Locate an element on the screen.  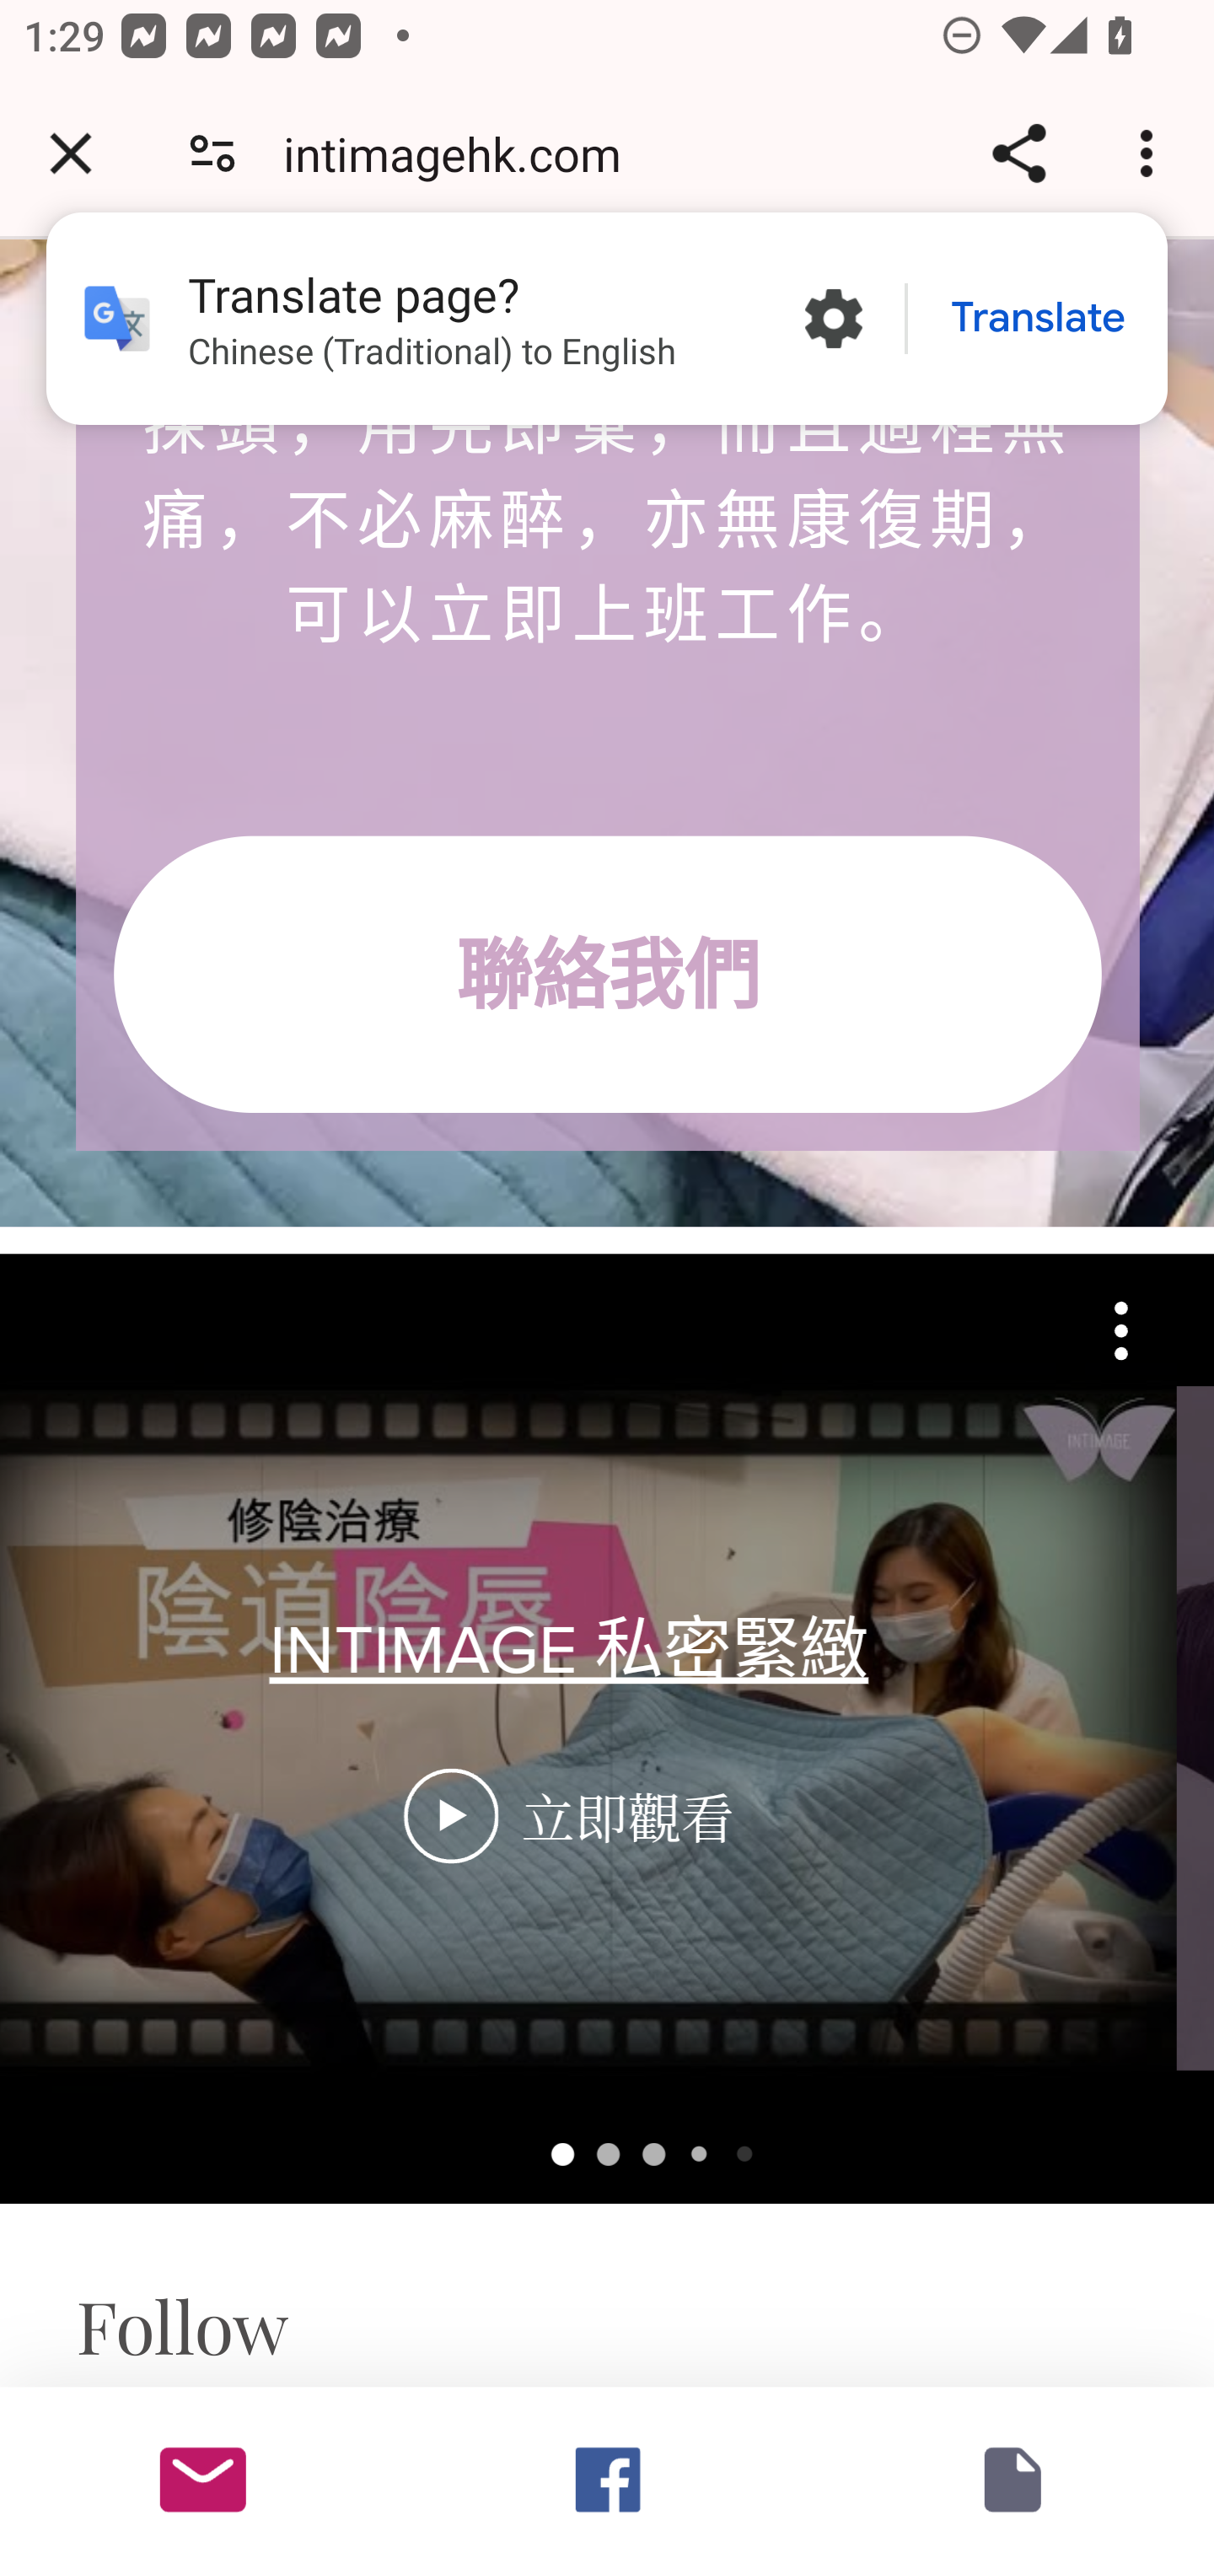
立即觀看 is located at coordinates (451, 1817).